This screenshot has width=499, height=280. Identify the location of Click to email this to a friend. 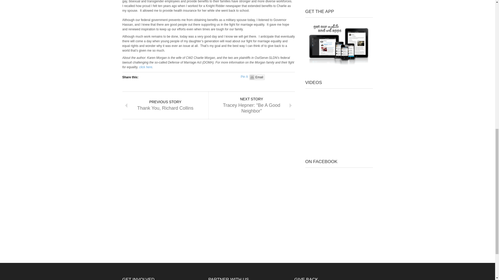
(257, 77).